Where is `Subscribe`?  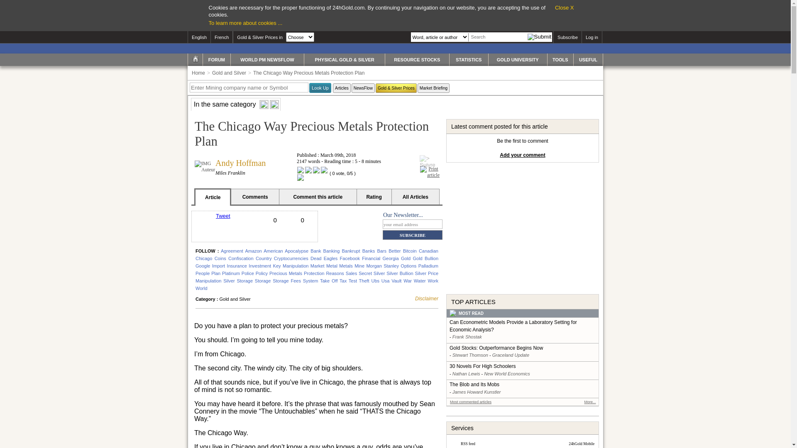 Subscribe is located at coordinates (567, 37).